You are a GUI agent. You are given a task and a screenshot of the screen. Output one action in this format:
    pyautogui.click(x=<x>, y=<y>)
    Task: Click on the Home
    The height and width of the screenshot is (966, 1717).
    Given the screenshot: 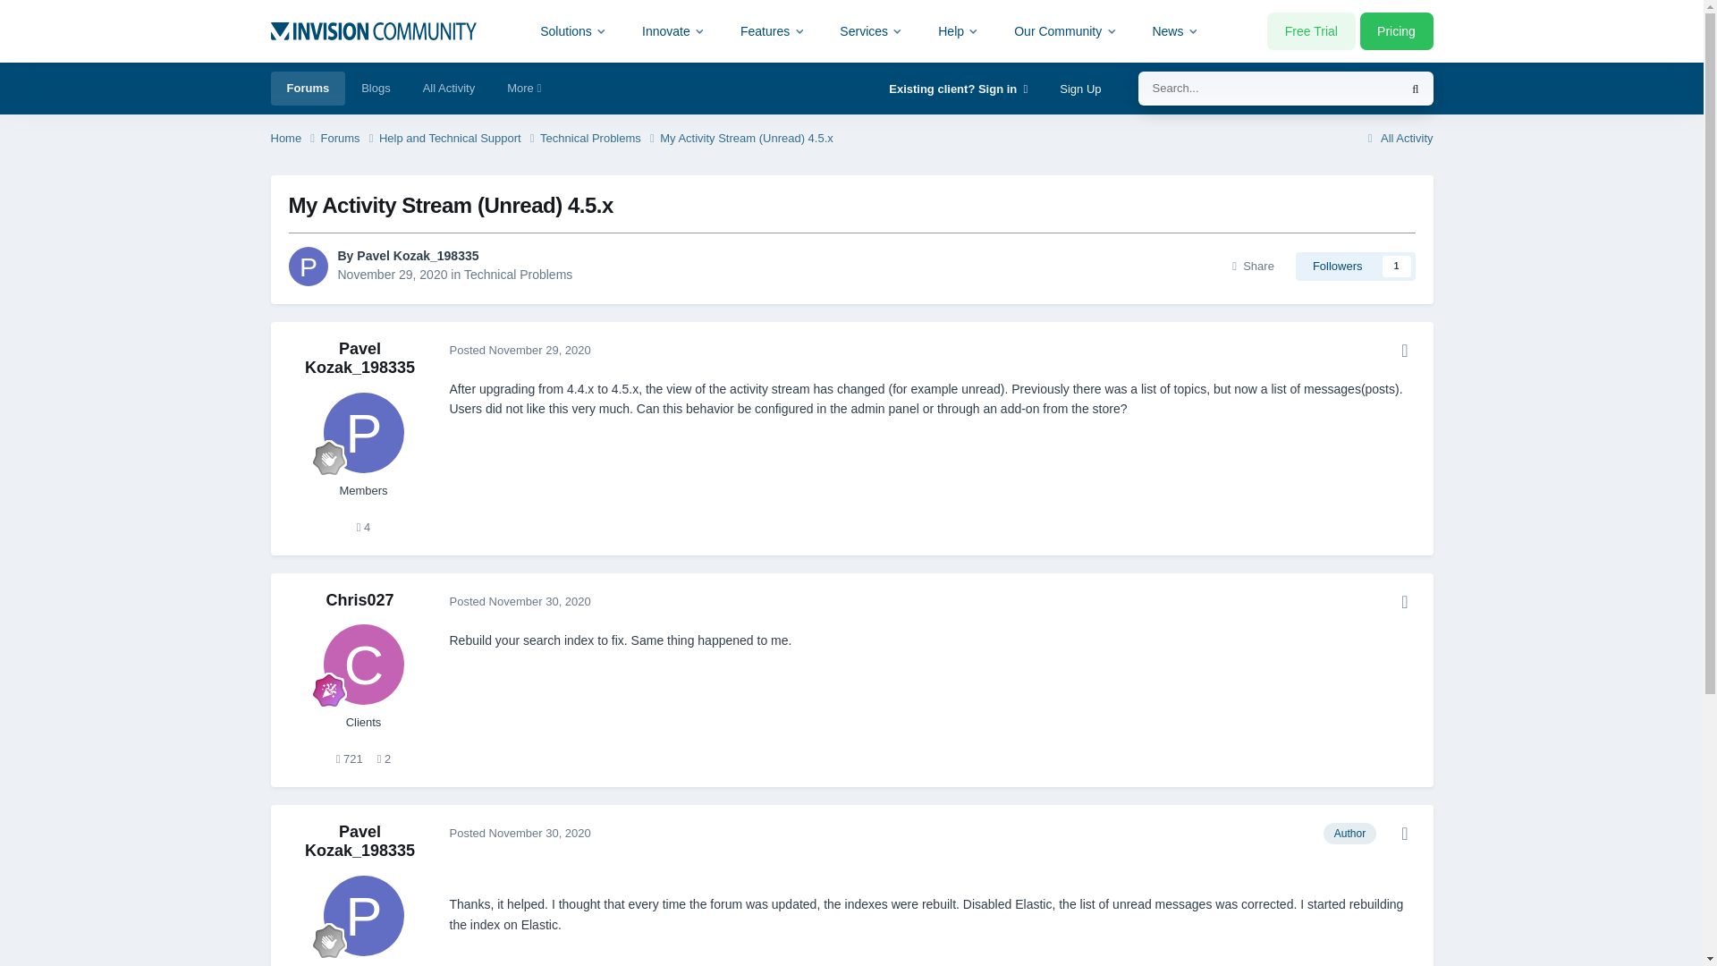 What is the action you would take?
    pyautogui.click(x=294, y=139)
    